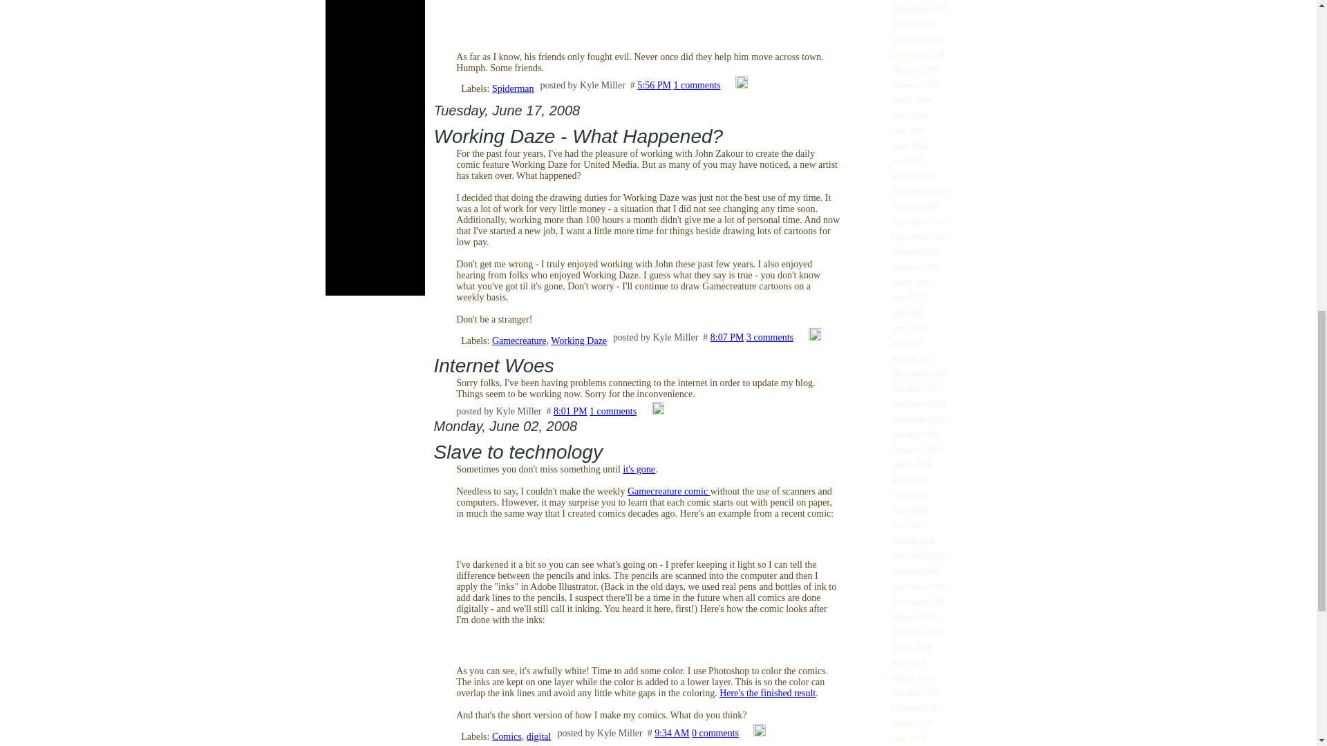 Image resolution: width=1327 pixels, height=746 pixels. Describe the element at coordinates (570, 410) in the screenshot. I see `8:01 PM` at that location.